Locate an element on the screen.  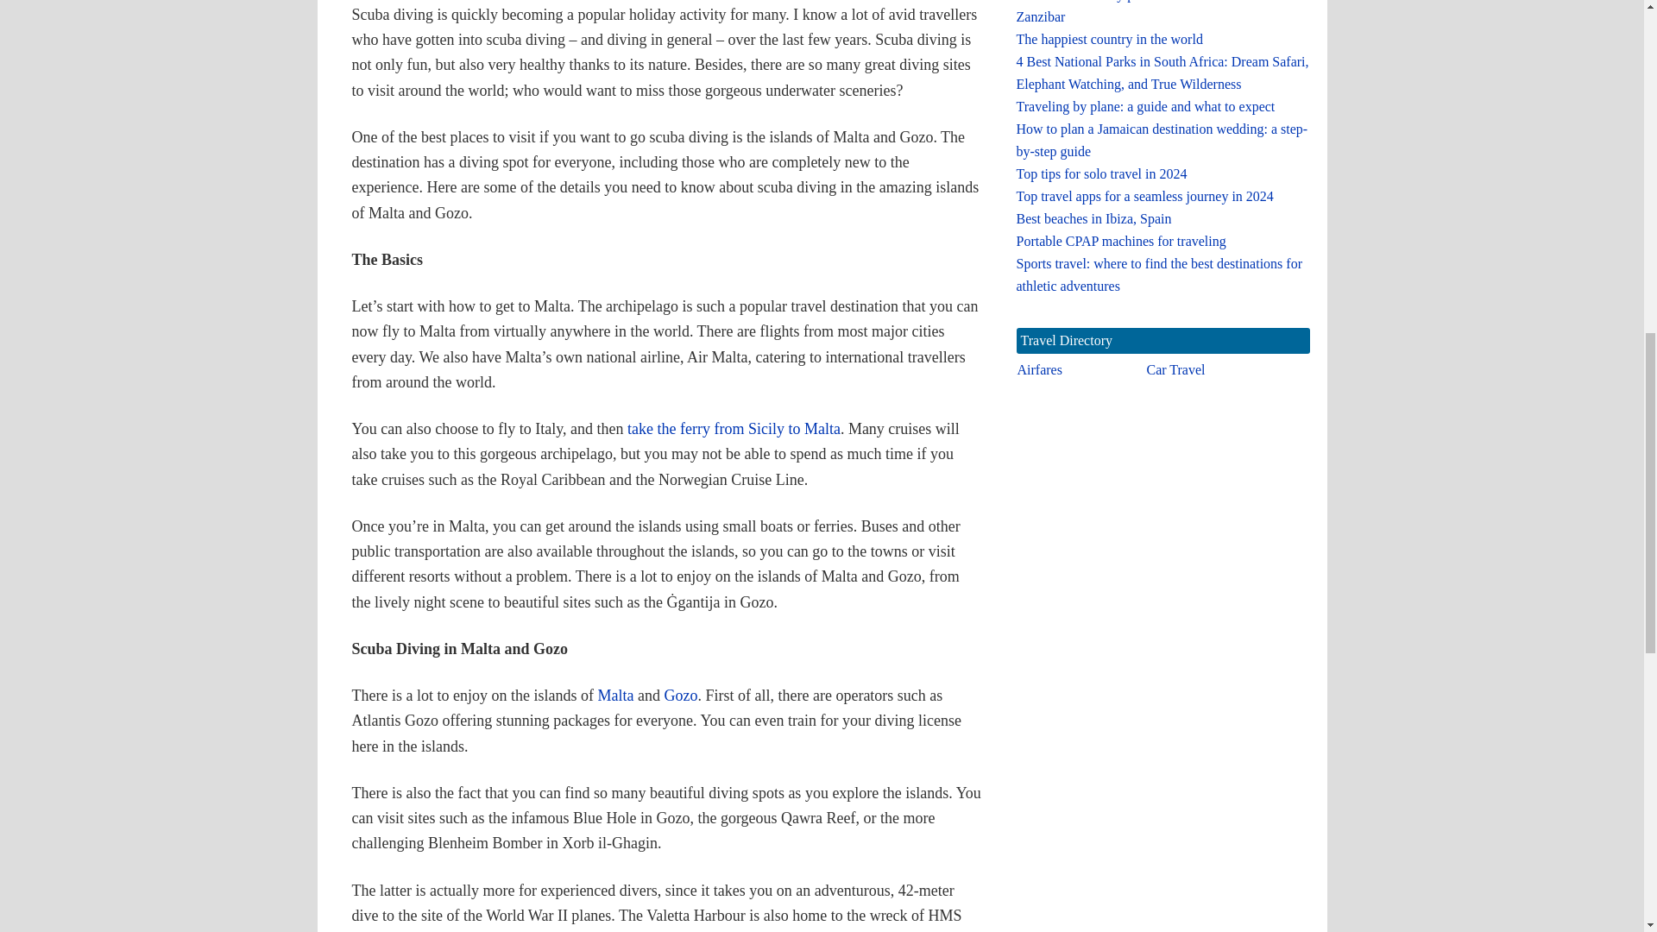
Portable CPAP machines for traveling is located at coordinates (1121, 242).